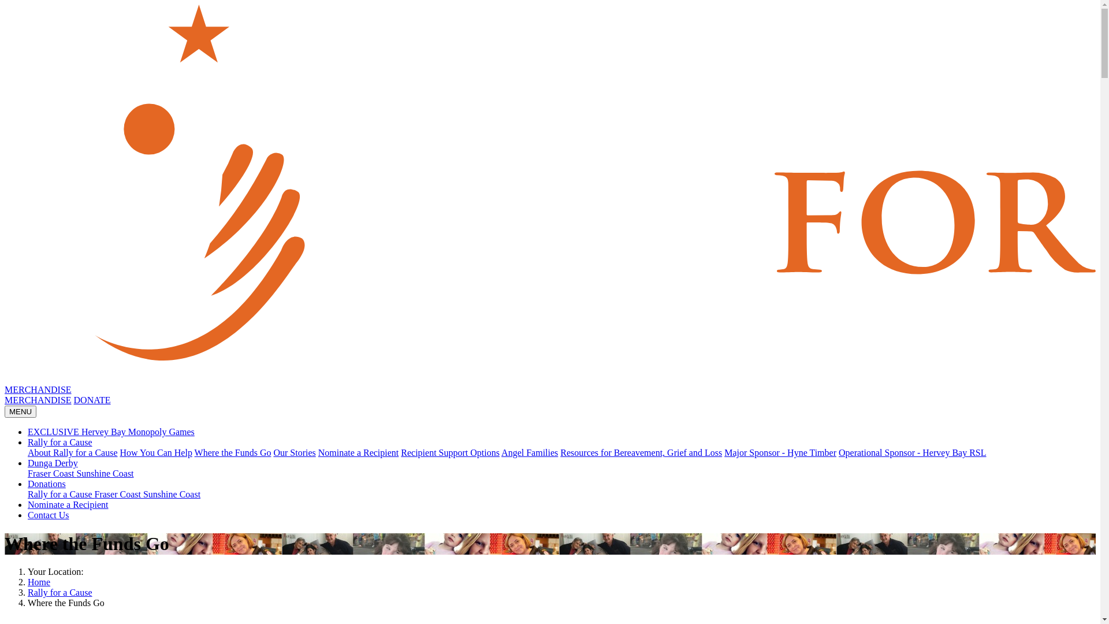  Describe the element at coordinates (641, 453) in the screenshot. I see `Resources for Bereavement, Grief and Loss` at that location.